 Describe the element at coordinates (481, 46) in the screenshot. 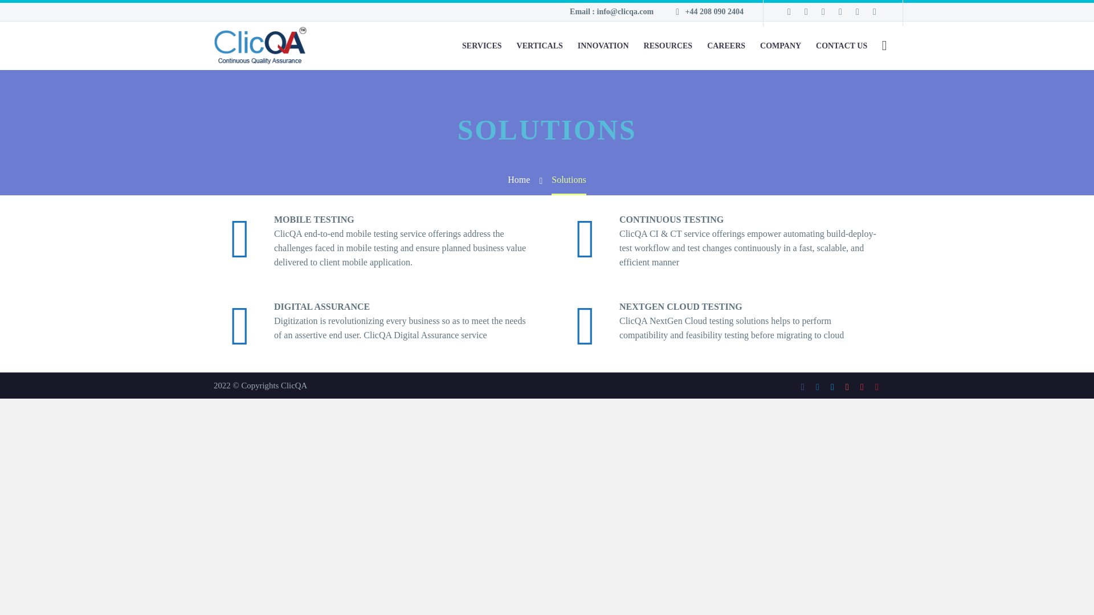

I see `SERVICES` at that location.